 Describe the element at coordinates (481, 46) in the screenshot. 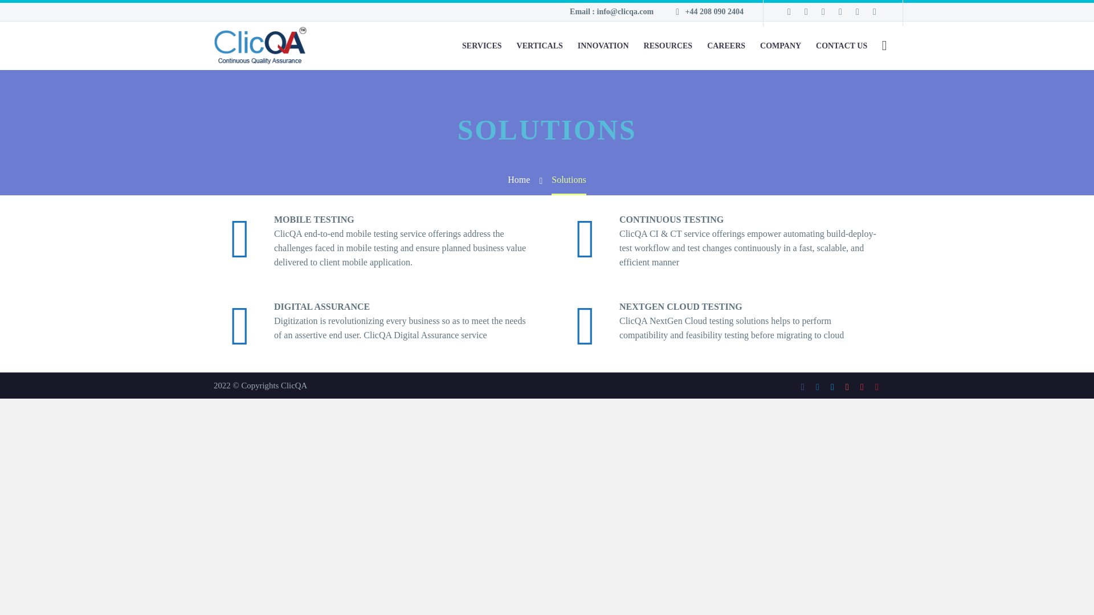

I see `SERVICES` at that location.